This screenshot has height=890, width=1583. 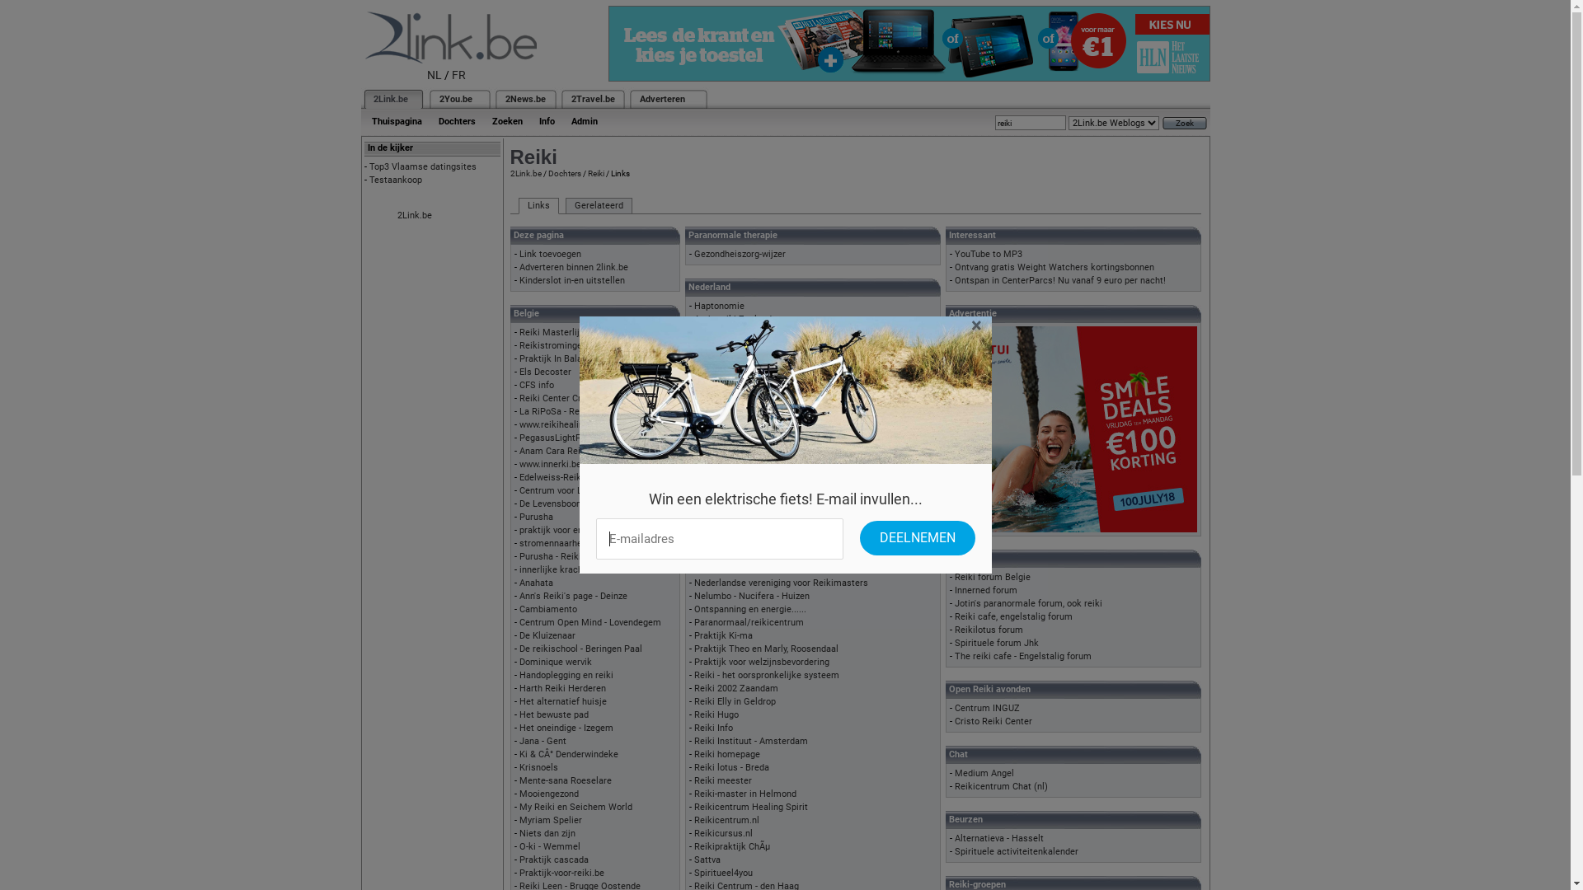 I want to click on Elvin Haak, so click(x=716, y=478).